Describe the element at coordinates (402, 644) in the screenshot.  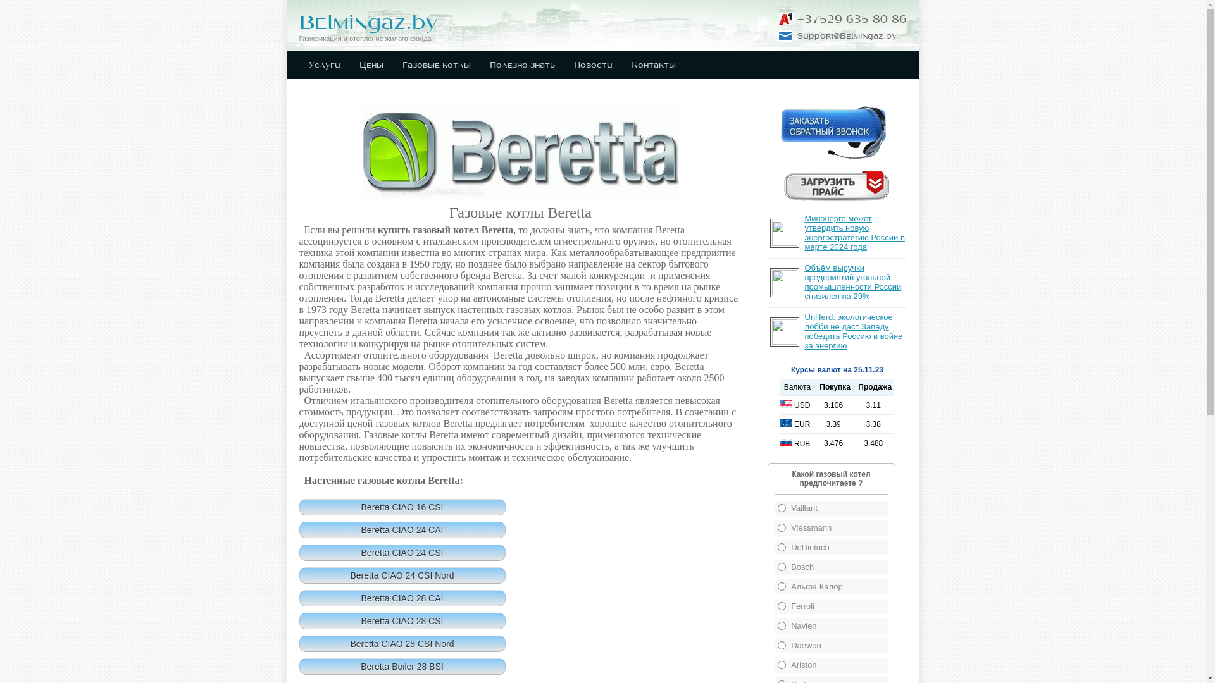
I see `Beretta CIAO 28 CSI Nord` at that location.